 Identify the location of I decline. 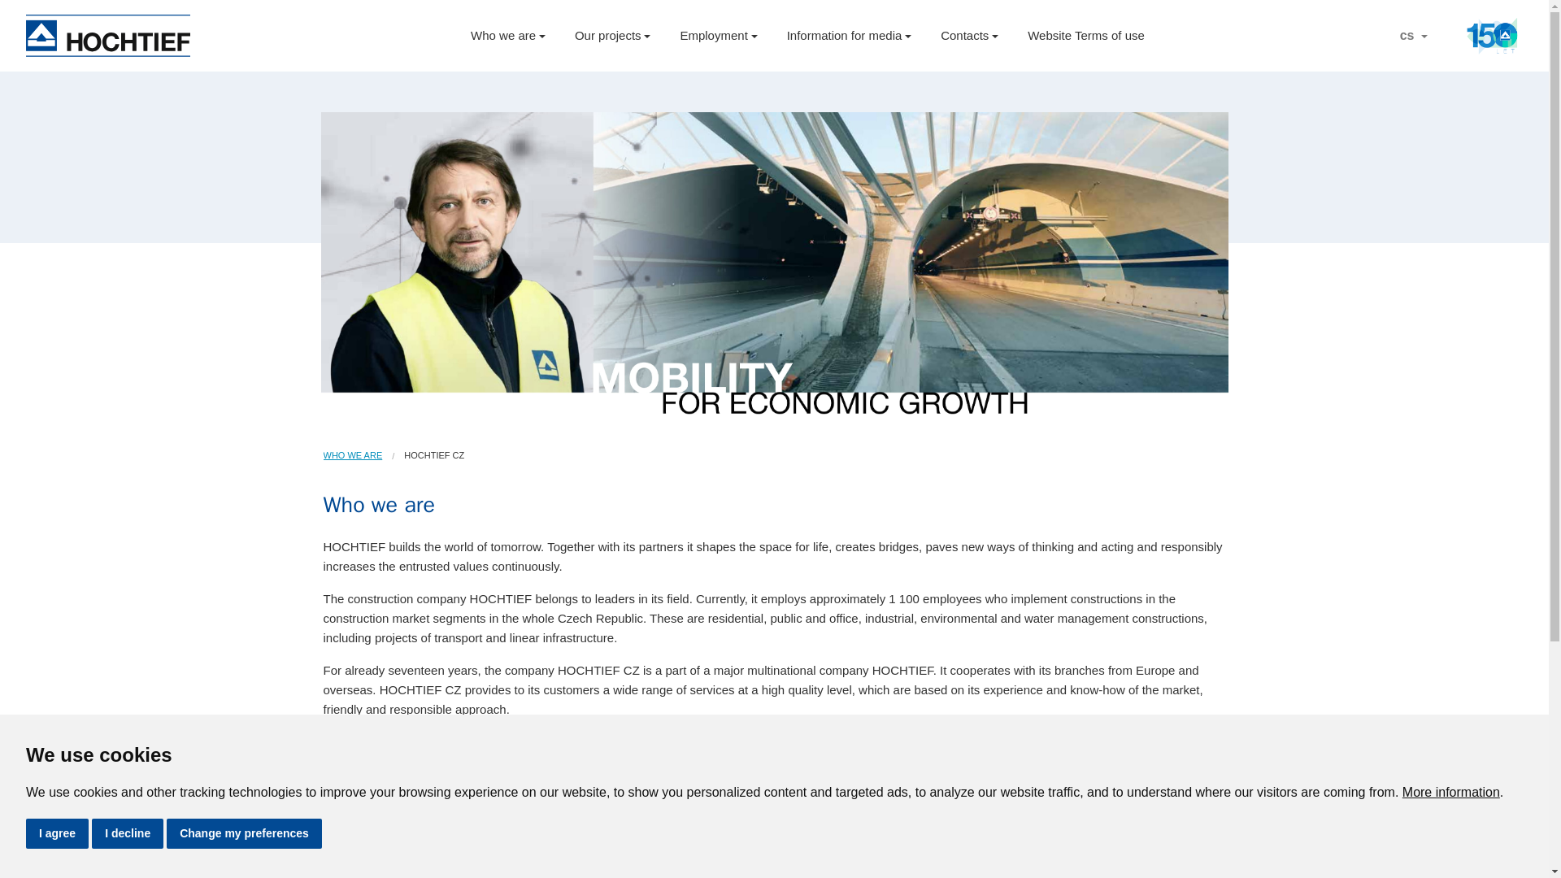
(128, 833).